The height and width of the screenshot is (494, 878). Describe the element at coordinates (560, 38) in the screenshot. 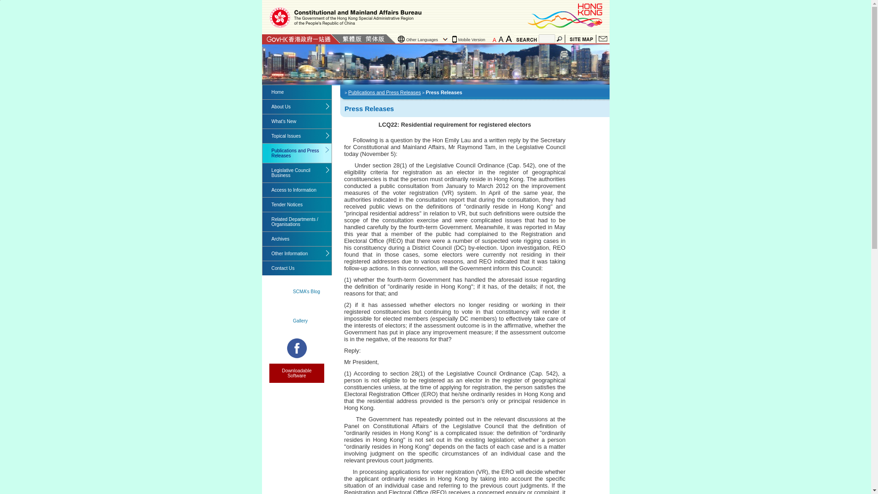

I see `Search` at that location.